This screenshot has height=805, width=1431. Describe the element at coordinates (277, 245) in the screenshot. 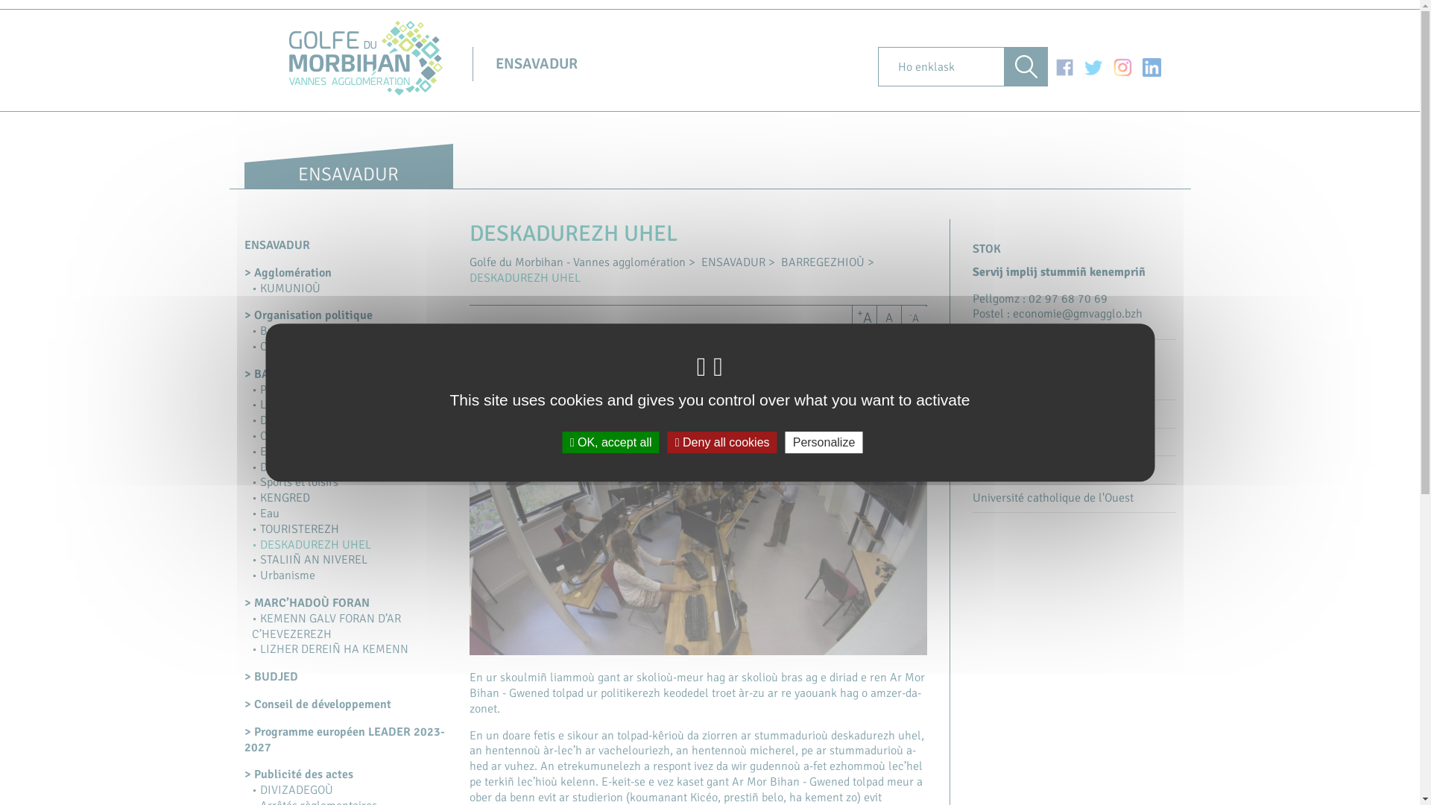

I see `ENSAVADUR` at that location.